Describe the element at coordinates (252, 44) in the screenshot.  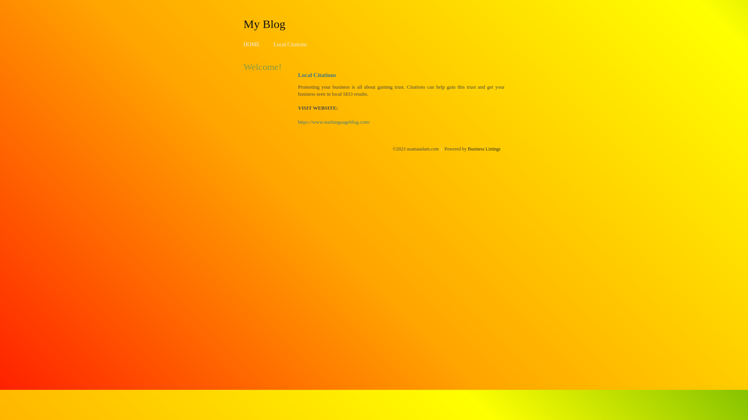
I see `HOME` at that location.